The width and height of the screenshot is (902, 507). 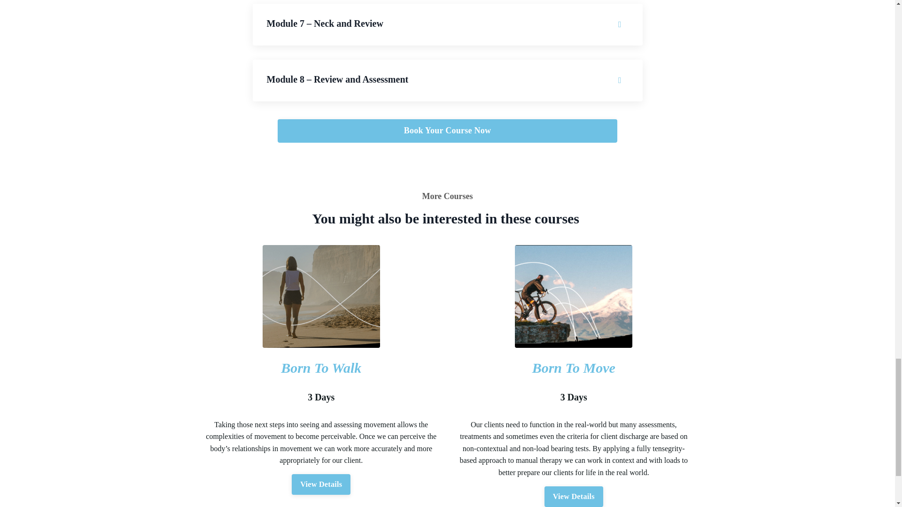 I want to click on View Details, so click(x=574, y=497).